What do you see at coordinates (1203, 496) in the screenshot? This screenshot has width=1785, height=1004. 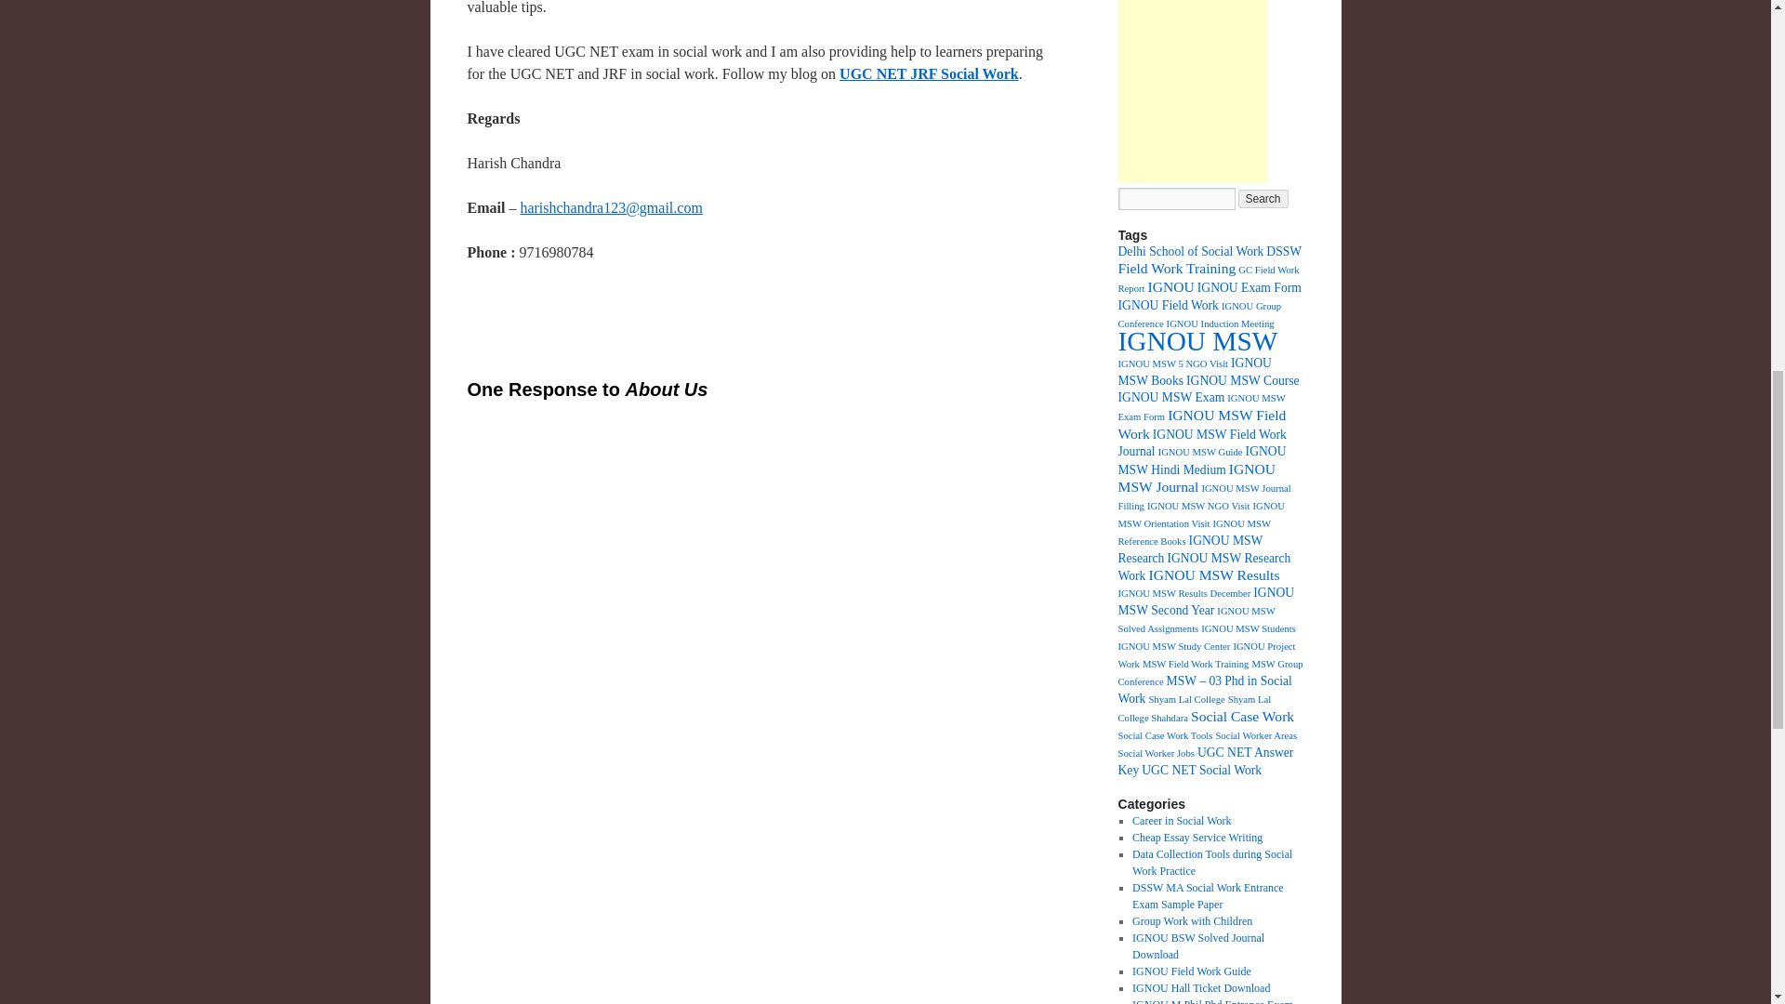 I see `IGNOU MSW Journal Filling` at bounding box center [1203, 496].